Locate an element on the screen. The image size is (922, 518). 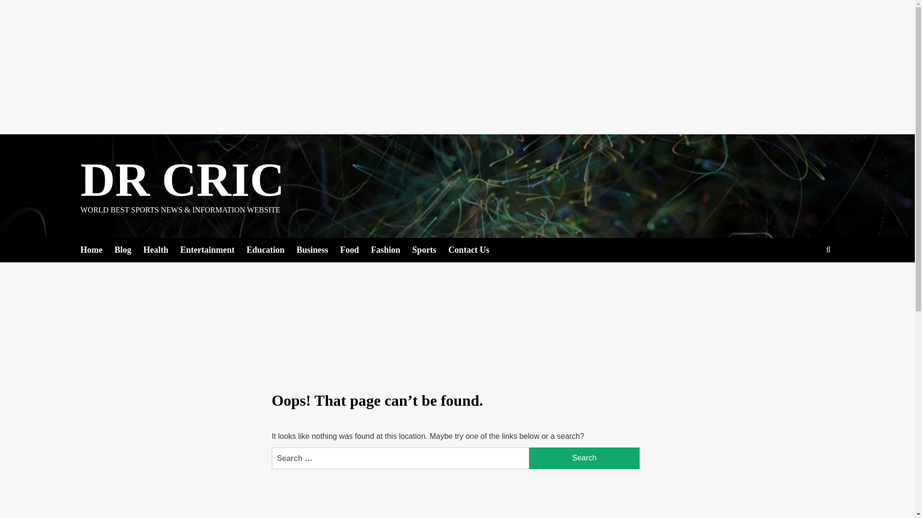
Search is located at coordinates (584, 459).